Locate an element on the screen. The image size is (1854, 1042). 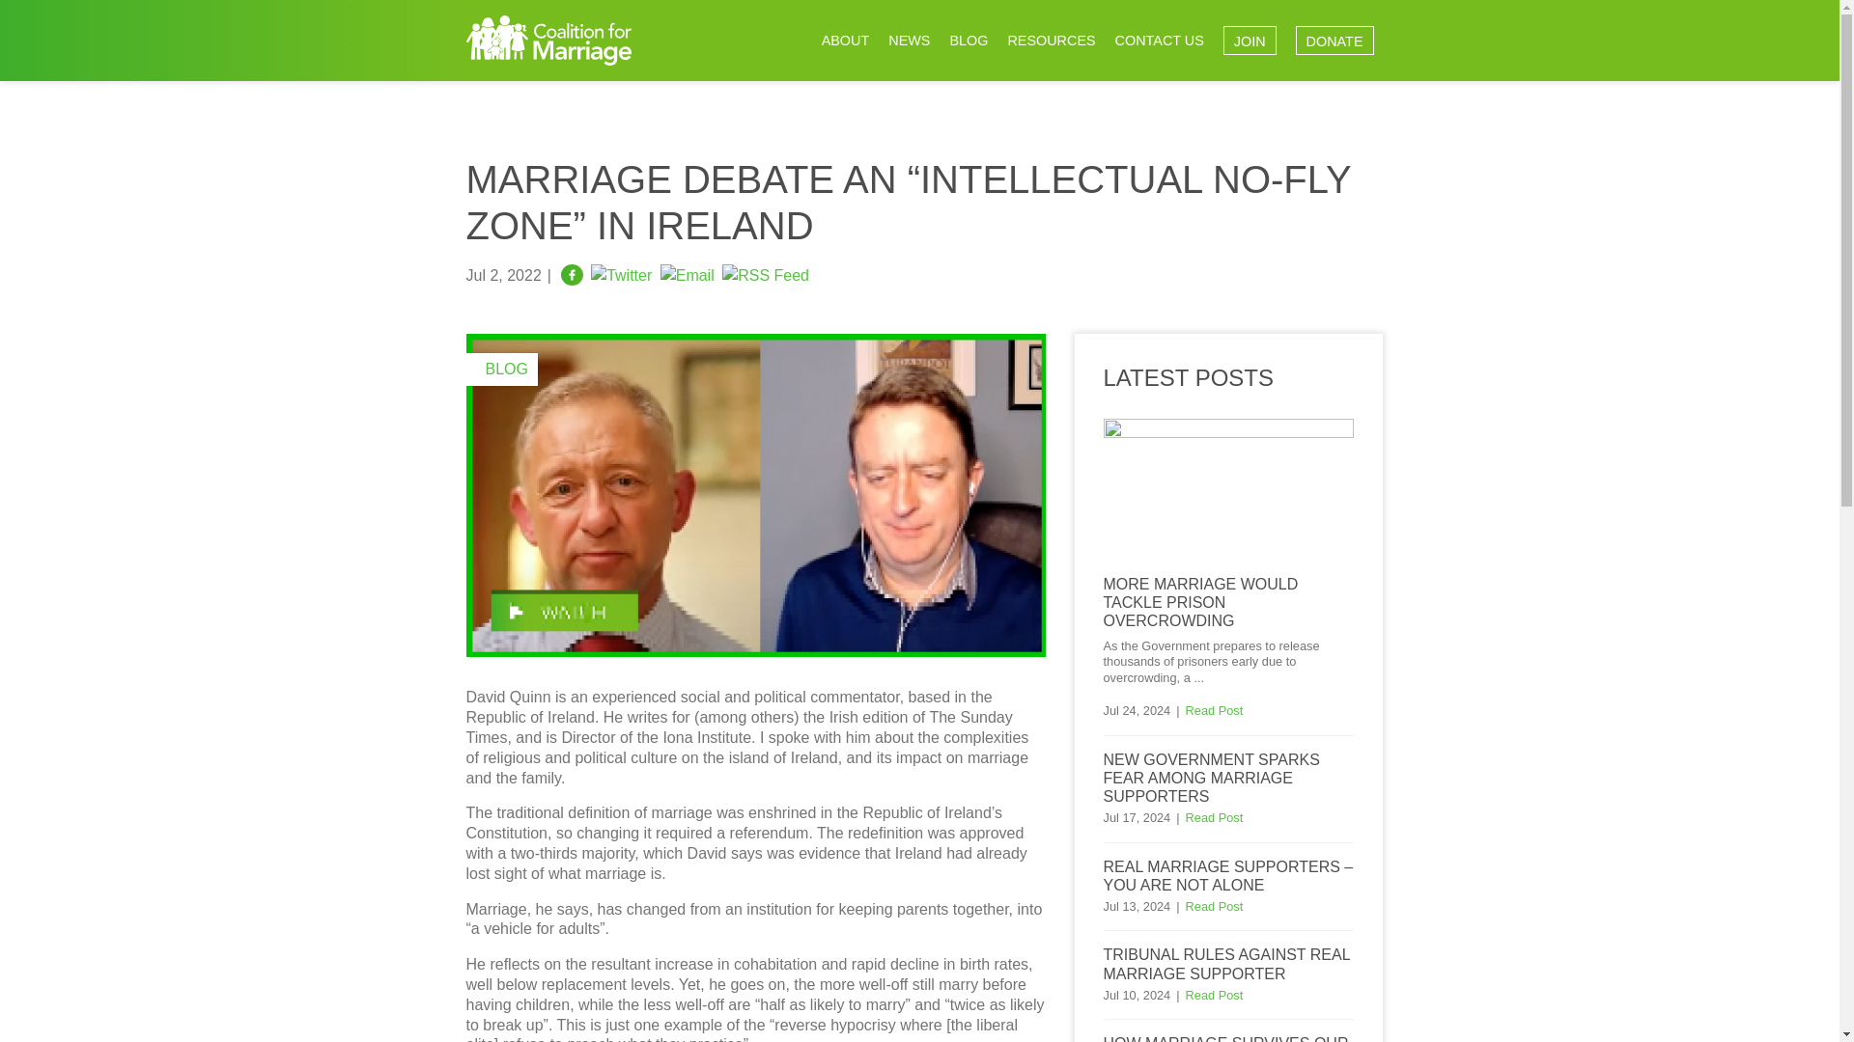
DONATE is located at coordinates (1334, 41).